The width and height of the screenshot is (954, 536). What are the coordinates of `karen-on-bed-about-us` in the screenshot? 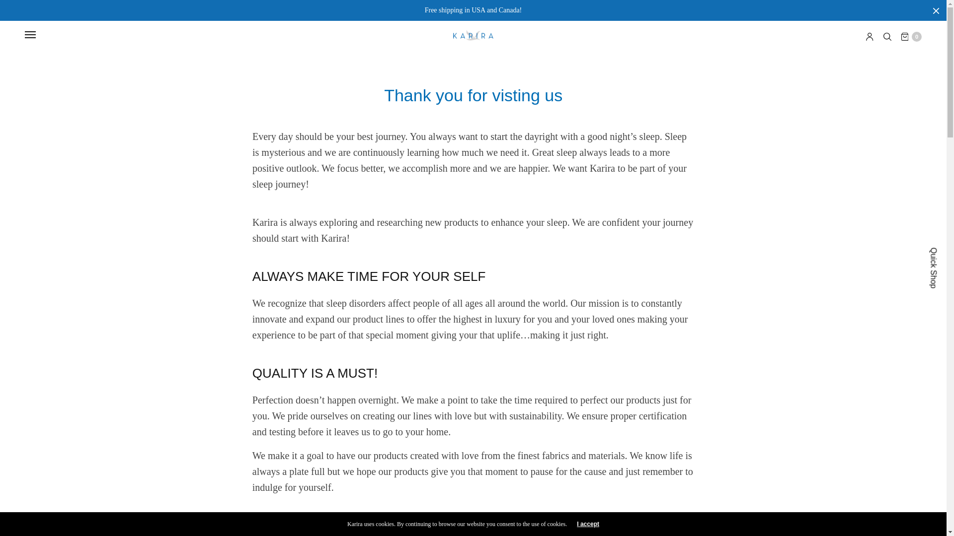 It's located at (473, 517).